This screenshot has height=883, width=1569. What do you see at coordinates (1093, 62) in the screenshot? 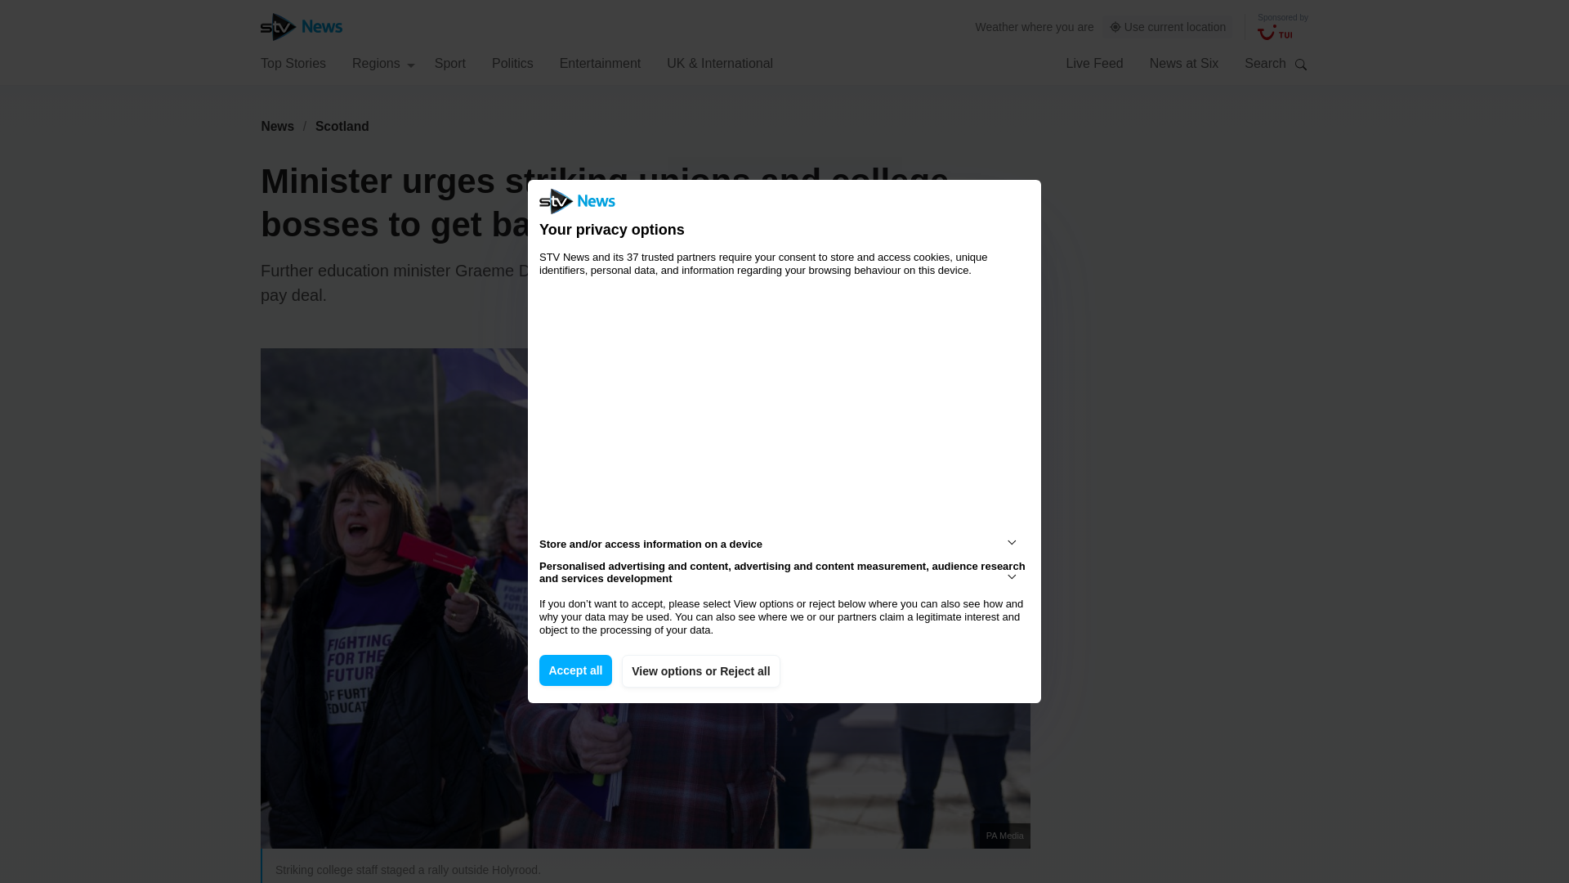
I see `Live Feed` at bounding box center [1093, 62].